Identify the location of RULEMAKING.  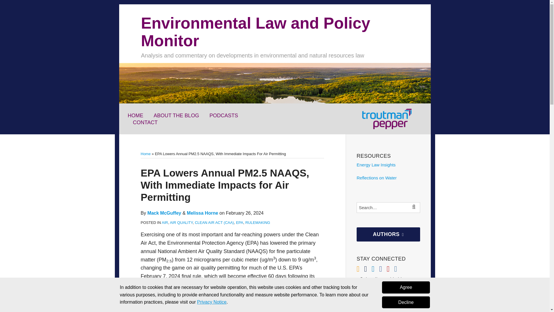
(258, 222).